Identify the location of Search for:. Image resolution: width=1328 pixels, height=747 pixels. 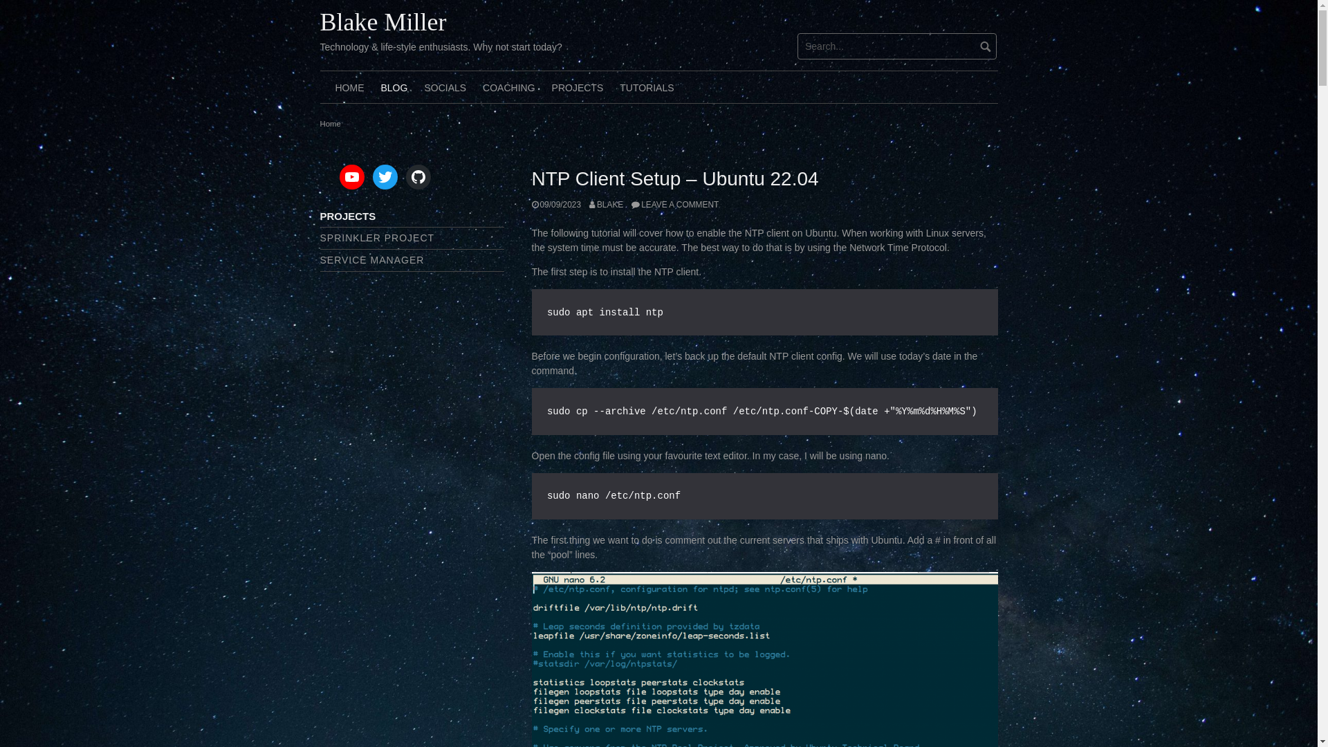
(897, 46).